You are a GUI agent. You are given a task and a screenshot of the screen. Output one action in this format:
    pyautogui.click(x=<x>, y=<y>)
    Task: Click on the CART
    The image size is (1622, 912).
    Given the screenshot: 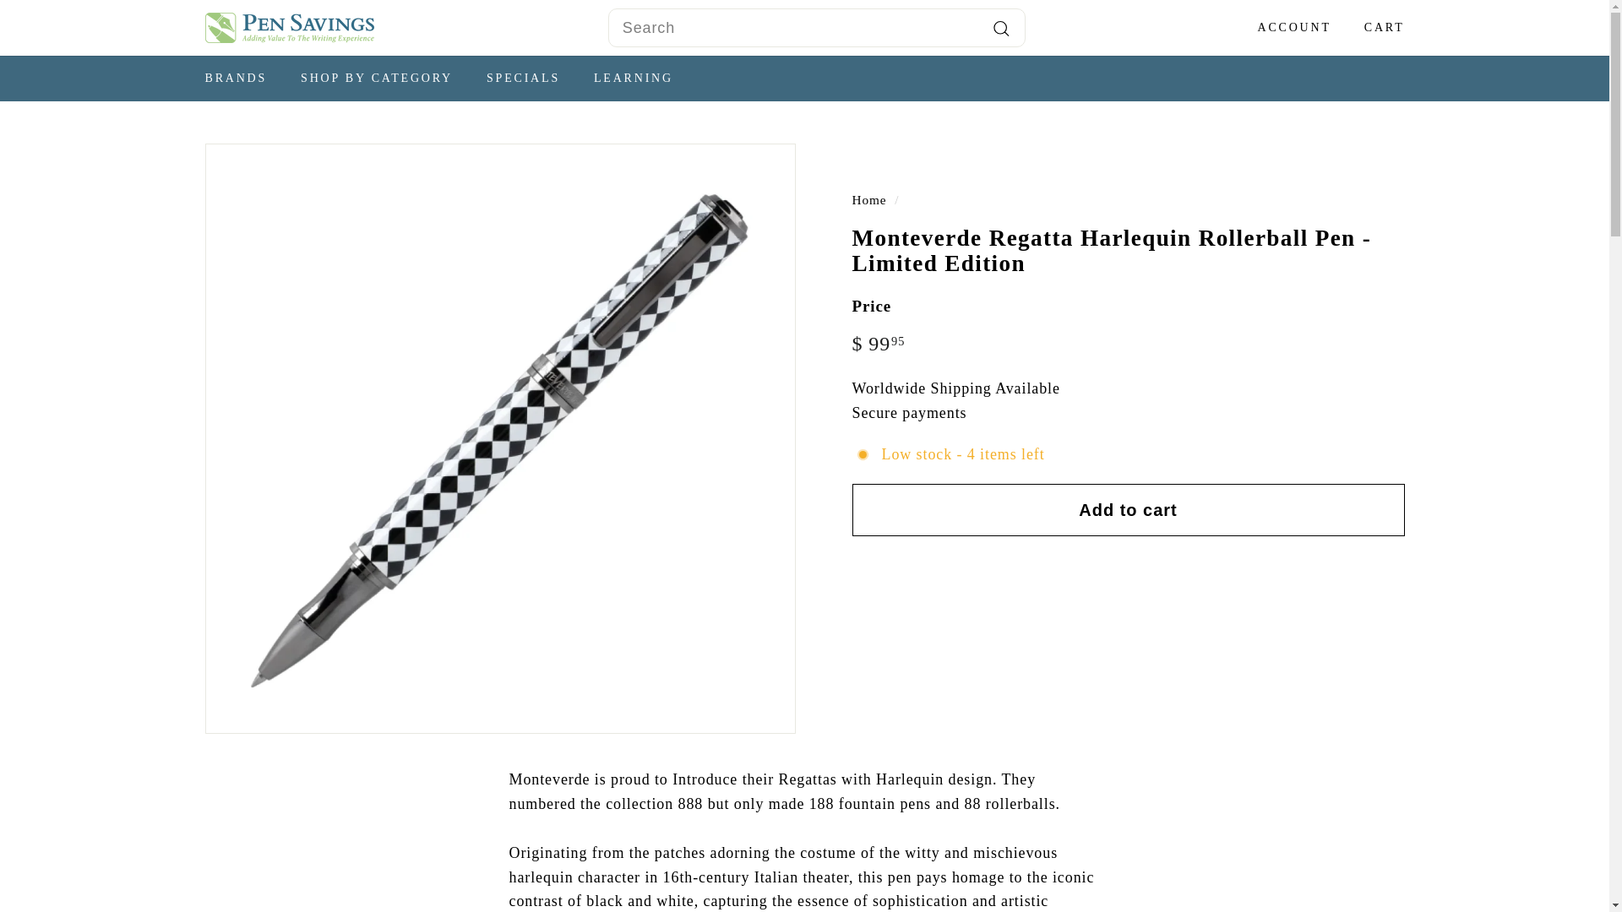 What is the action you would take?
    pyautogui.click(x=1377, y=28)
    